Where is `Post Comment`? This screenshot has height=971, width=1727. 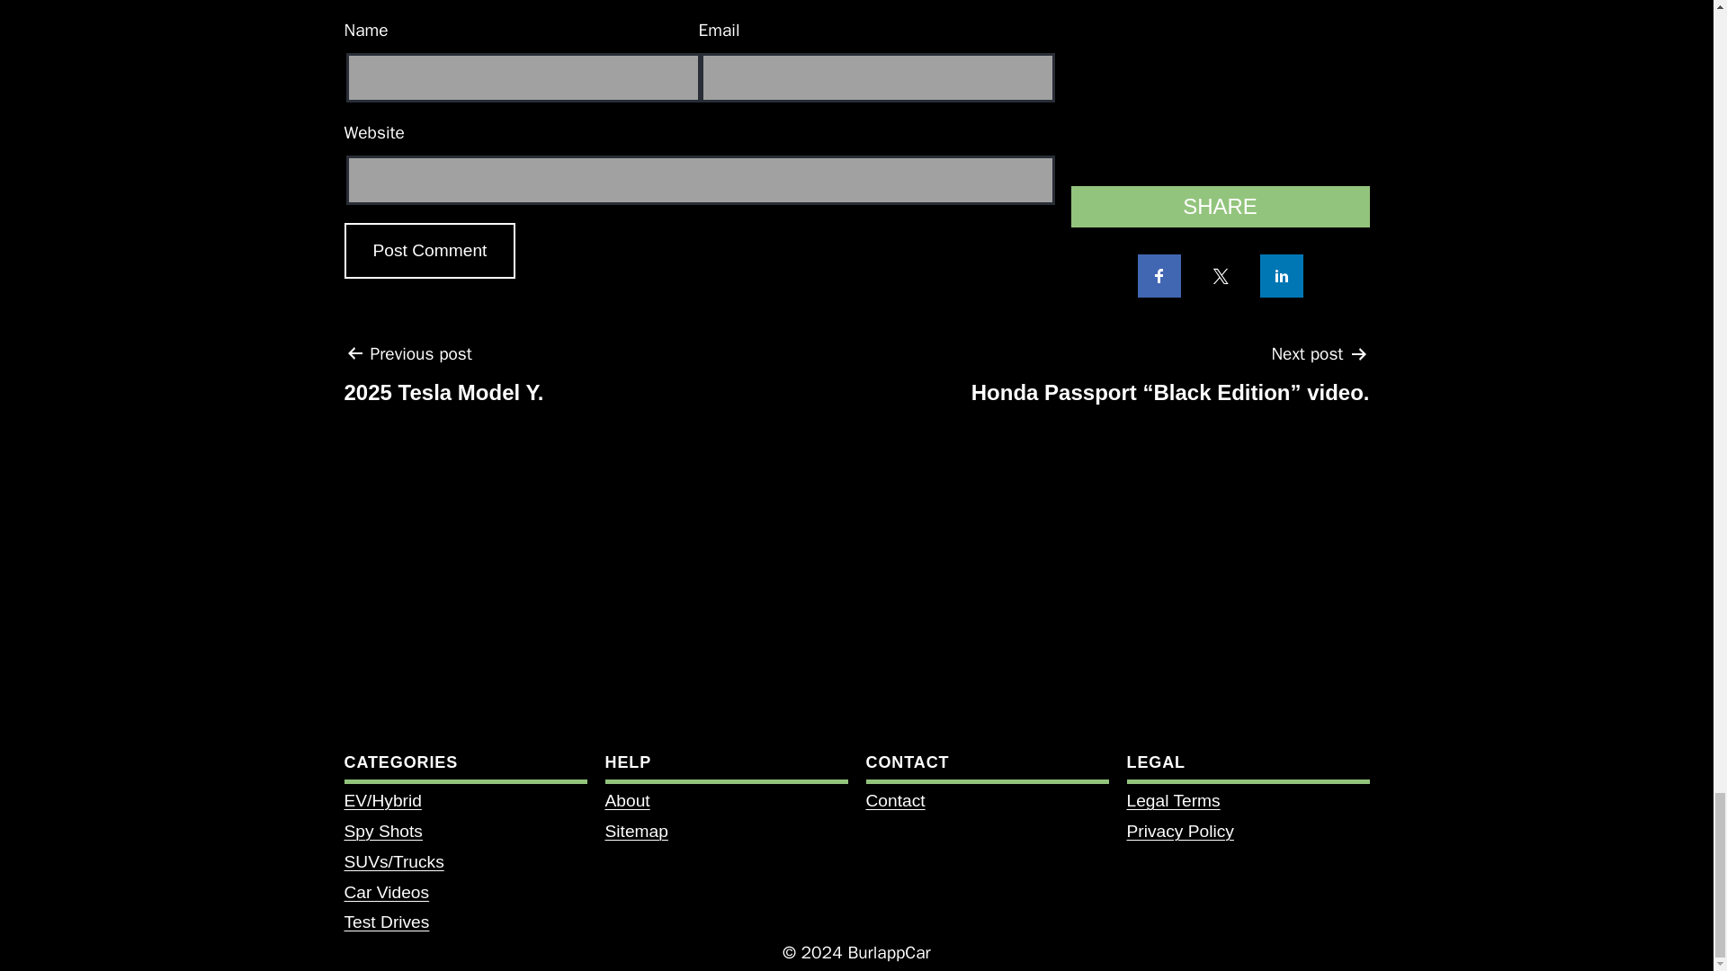
Post Comment is located at coordinates (382, 831).